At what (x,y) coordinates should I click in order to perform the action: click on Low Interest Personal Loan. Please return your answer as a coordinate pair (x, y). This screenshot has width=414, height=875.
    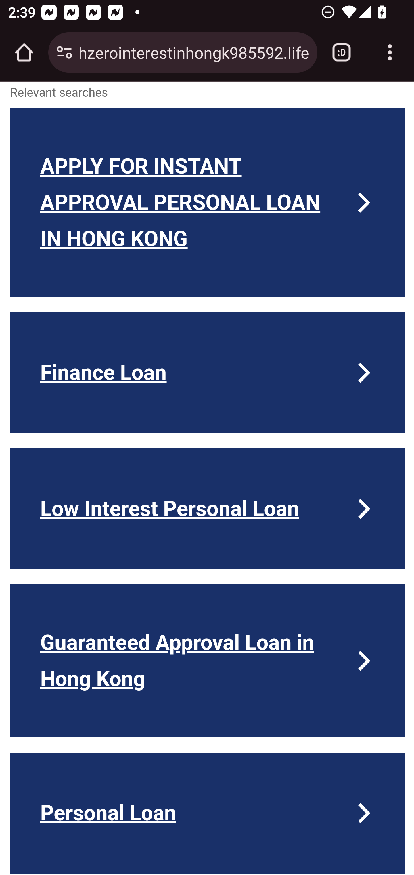
    Looking at the image, I should click on (208, 509).